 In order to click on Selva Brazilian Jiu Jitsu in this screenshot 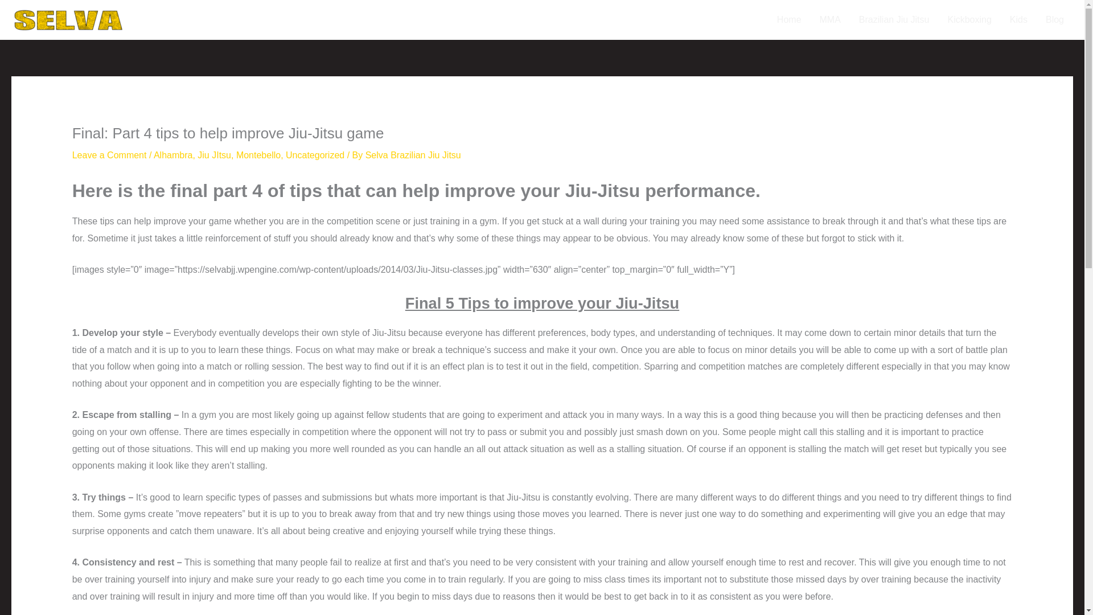, I will do `click(413, 155)`.